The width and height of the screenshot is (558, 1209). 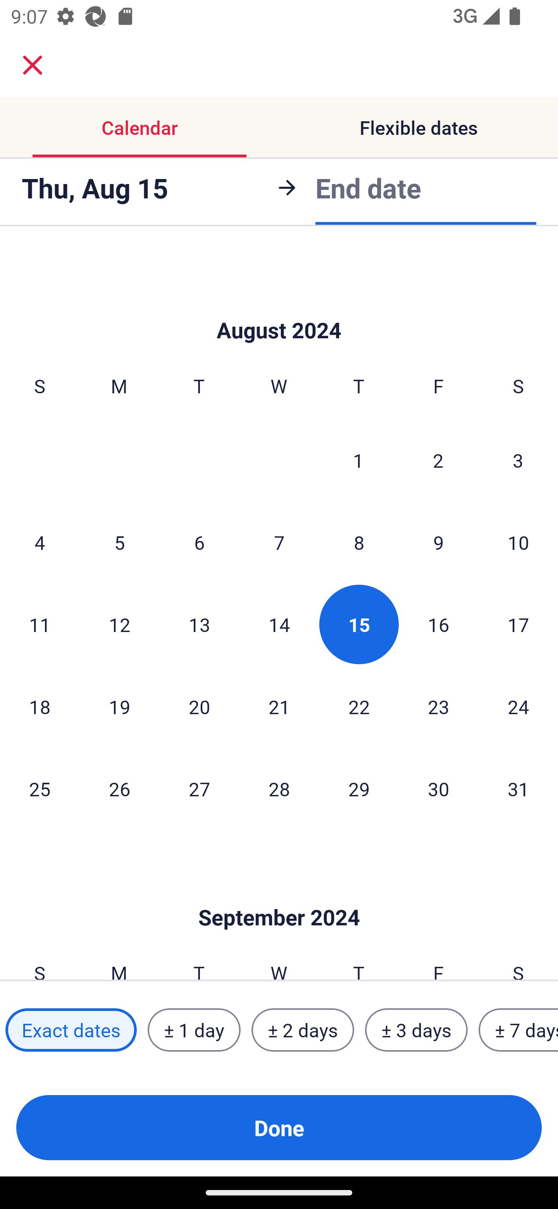 I want to click on 9 Friday, August 9, 2024, so click(x=439, y=542).